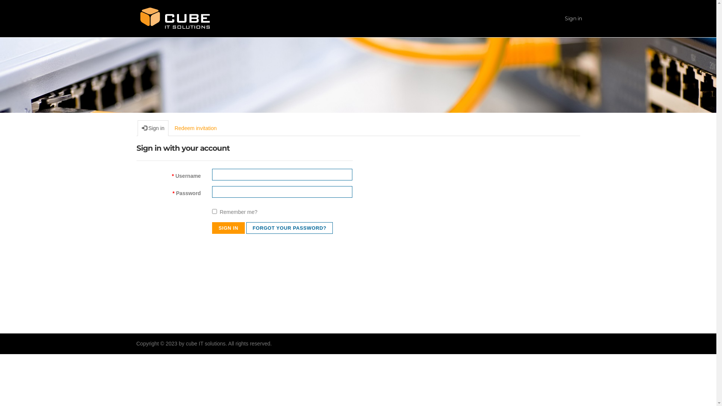 The image size is (722, 406). What do you see at coordinates (175, 18) in the screenshot?
I see `Site logo` at bounding box center [175, 18].